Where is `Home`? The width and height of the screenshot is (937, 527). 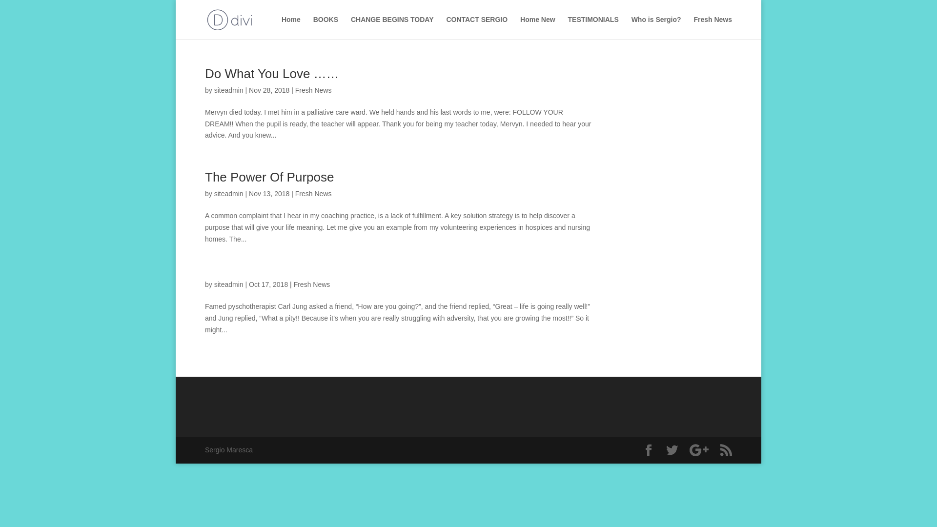
Home is located at coordinates (291, 27).